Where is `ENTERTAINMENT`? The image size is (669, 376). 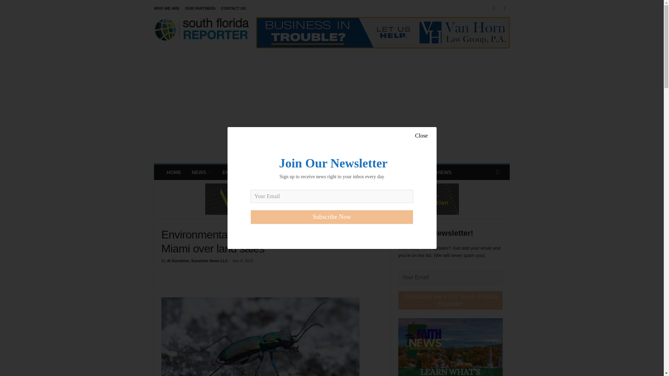 ENTERTAINMENT is located at coordinates (243, 172).